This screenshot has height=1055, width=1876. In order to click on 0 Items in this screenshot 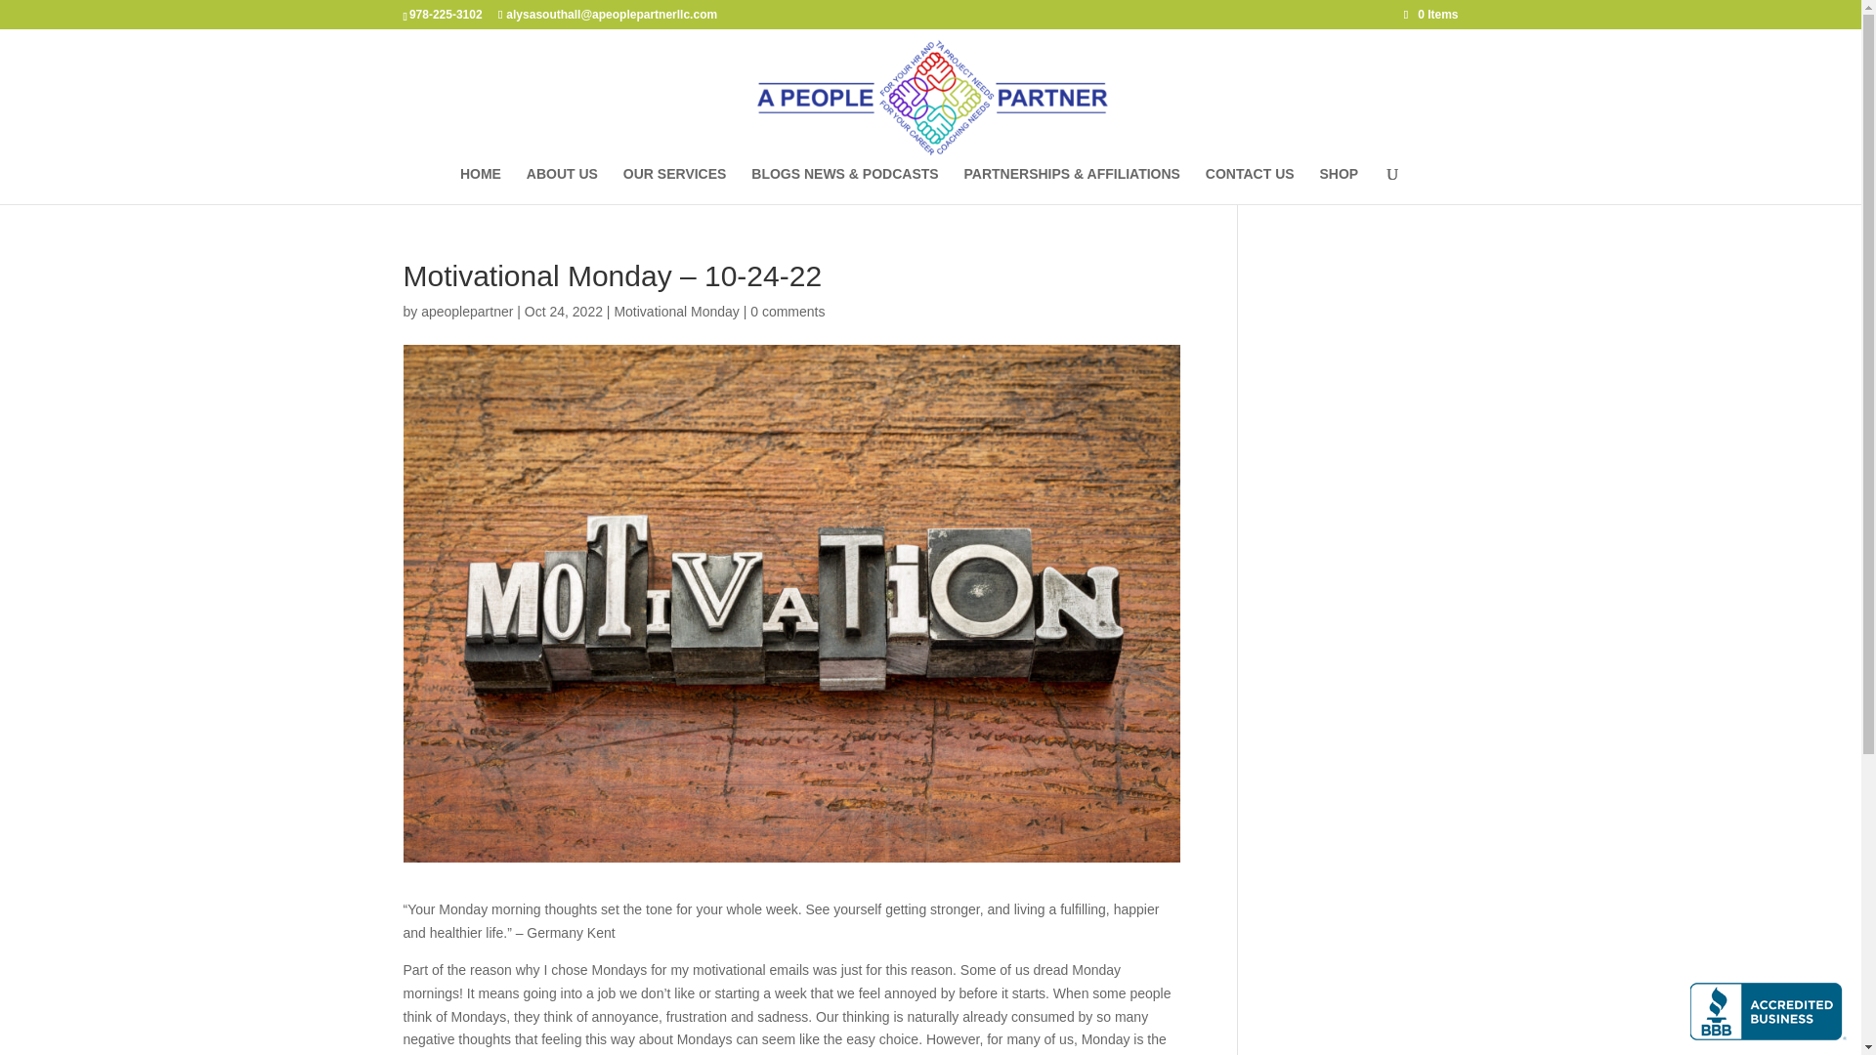, I will do `click(1430, 14)`.